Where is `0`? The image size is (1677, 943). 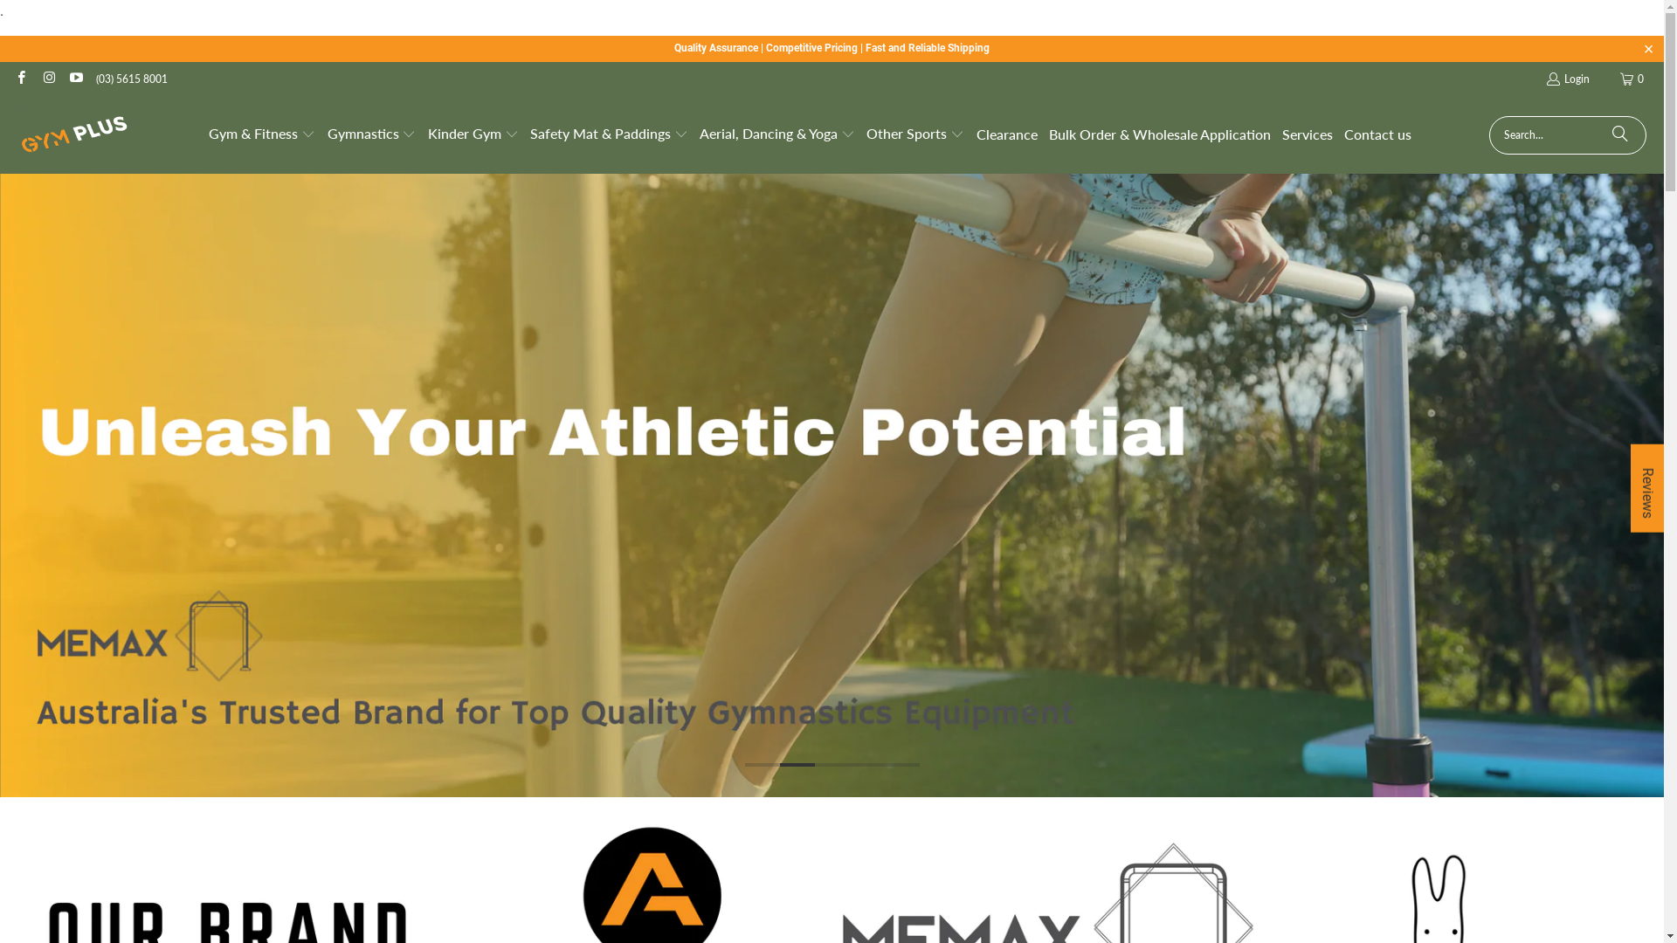 0 is located at coordinates (1633, 79).